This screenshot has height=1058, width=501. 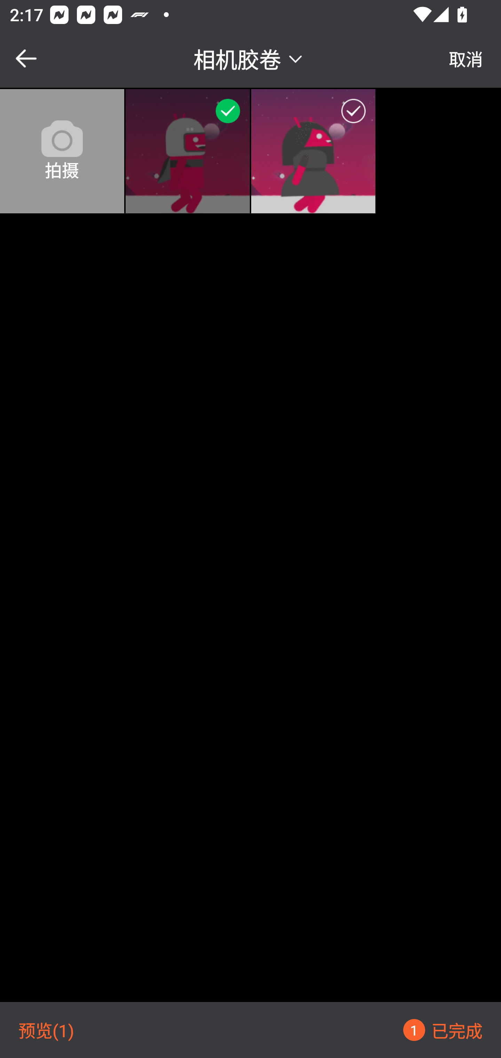 What do you see at coordinates (466, 58) in the screenshot?
I see `取消` at bounding box center [466, 58].